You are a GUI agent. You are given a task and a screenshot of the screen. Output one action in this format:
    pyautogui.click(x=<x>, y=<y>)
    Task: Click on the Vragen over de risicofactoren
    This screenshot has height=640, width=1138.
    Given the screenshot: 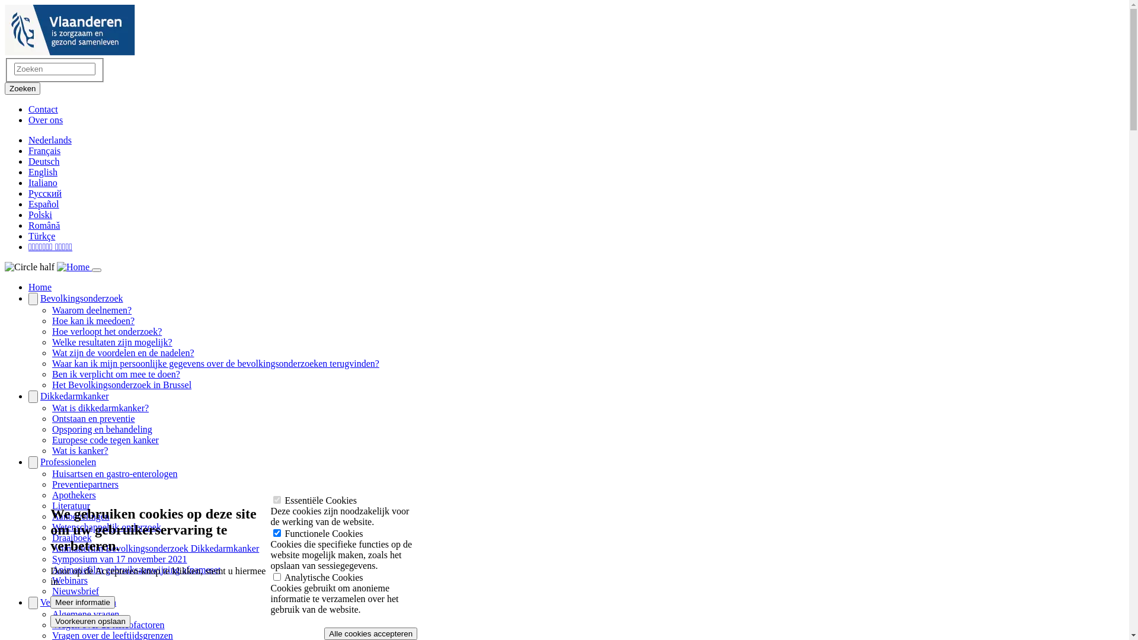 What is the action you would take?
    pyautogui.click(x=108, y=625)
    